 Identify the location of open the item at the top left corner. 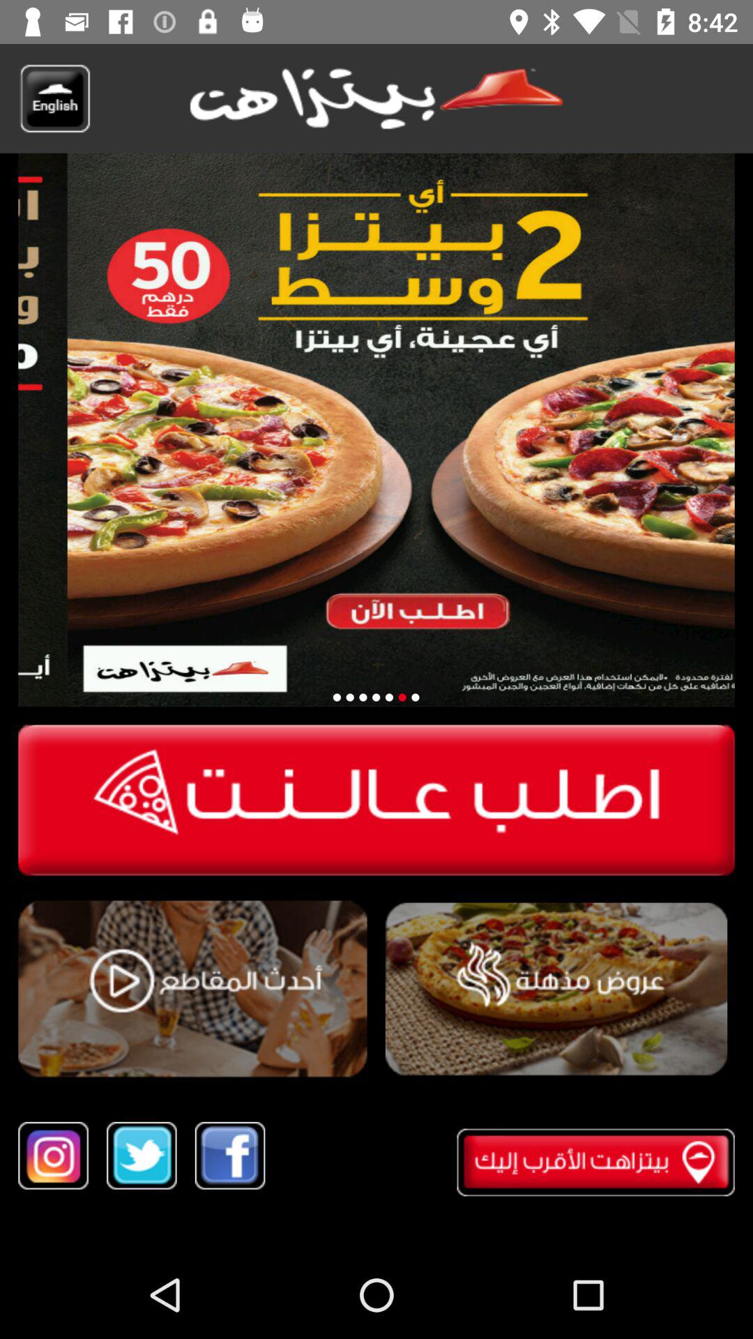
(54, 98).